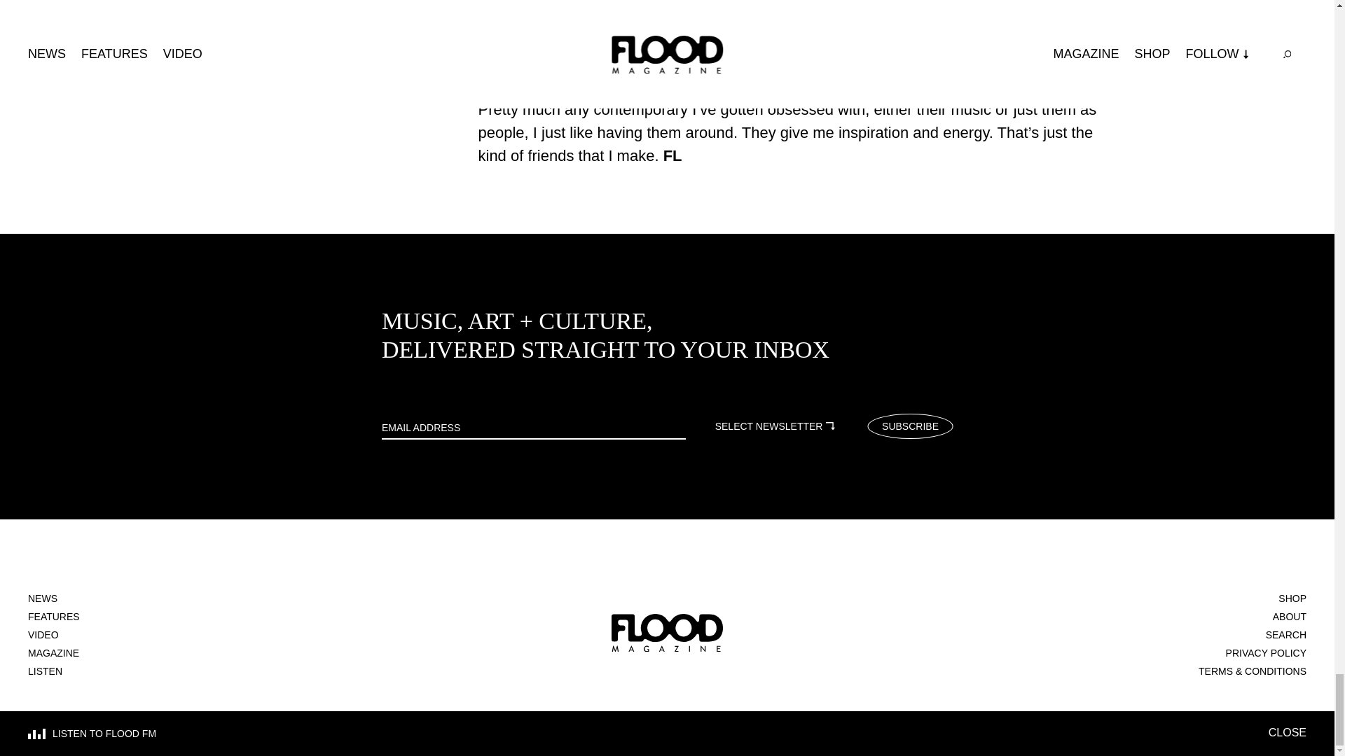  Describe the element at coordinates (43, 598) in the screenshot. I see `NEWS` at that location.